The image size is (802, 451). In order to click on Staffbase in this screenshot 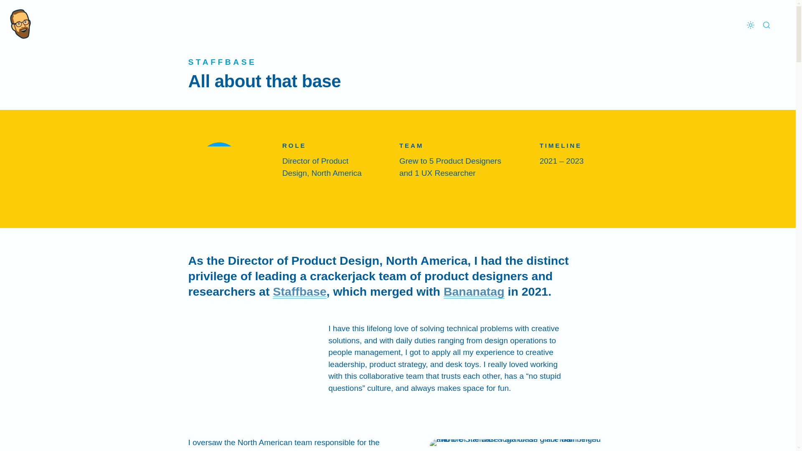, I will do `click(299, 291)`.